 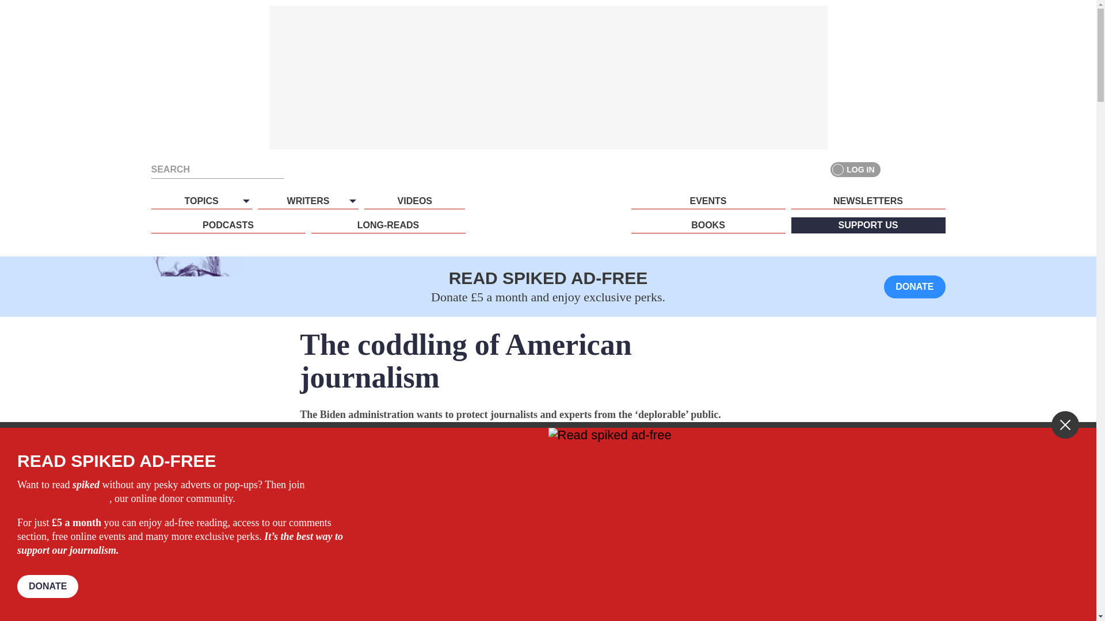 I want to click on YouTube, so click(x=937, y=169).